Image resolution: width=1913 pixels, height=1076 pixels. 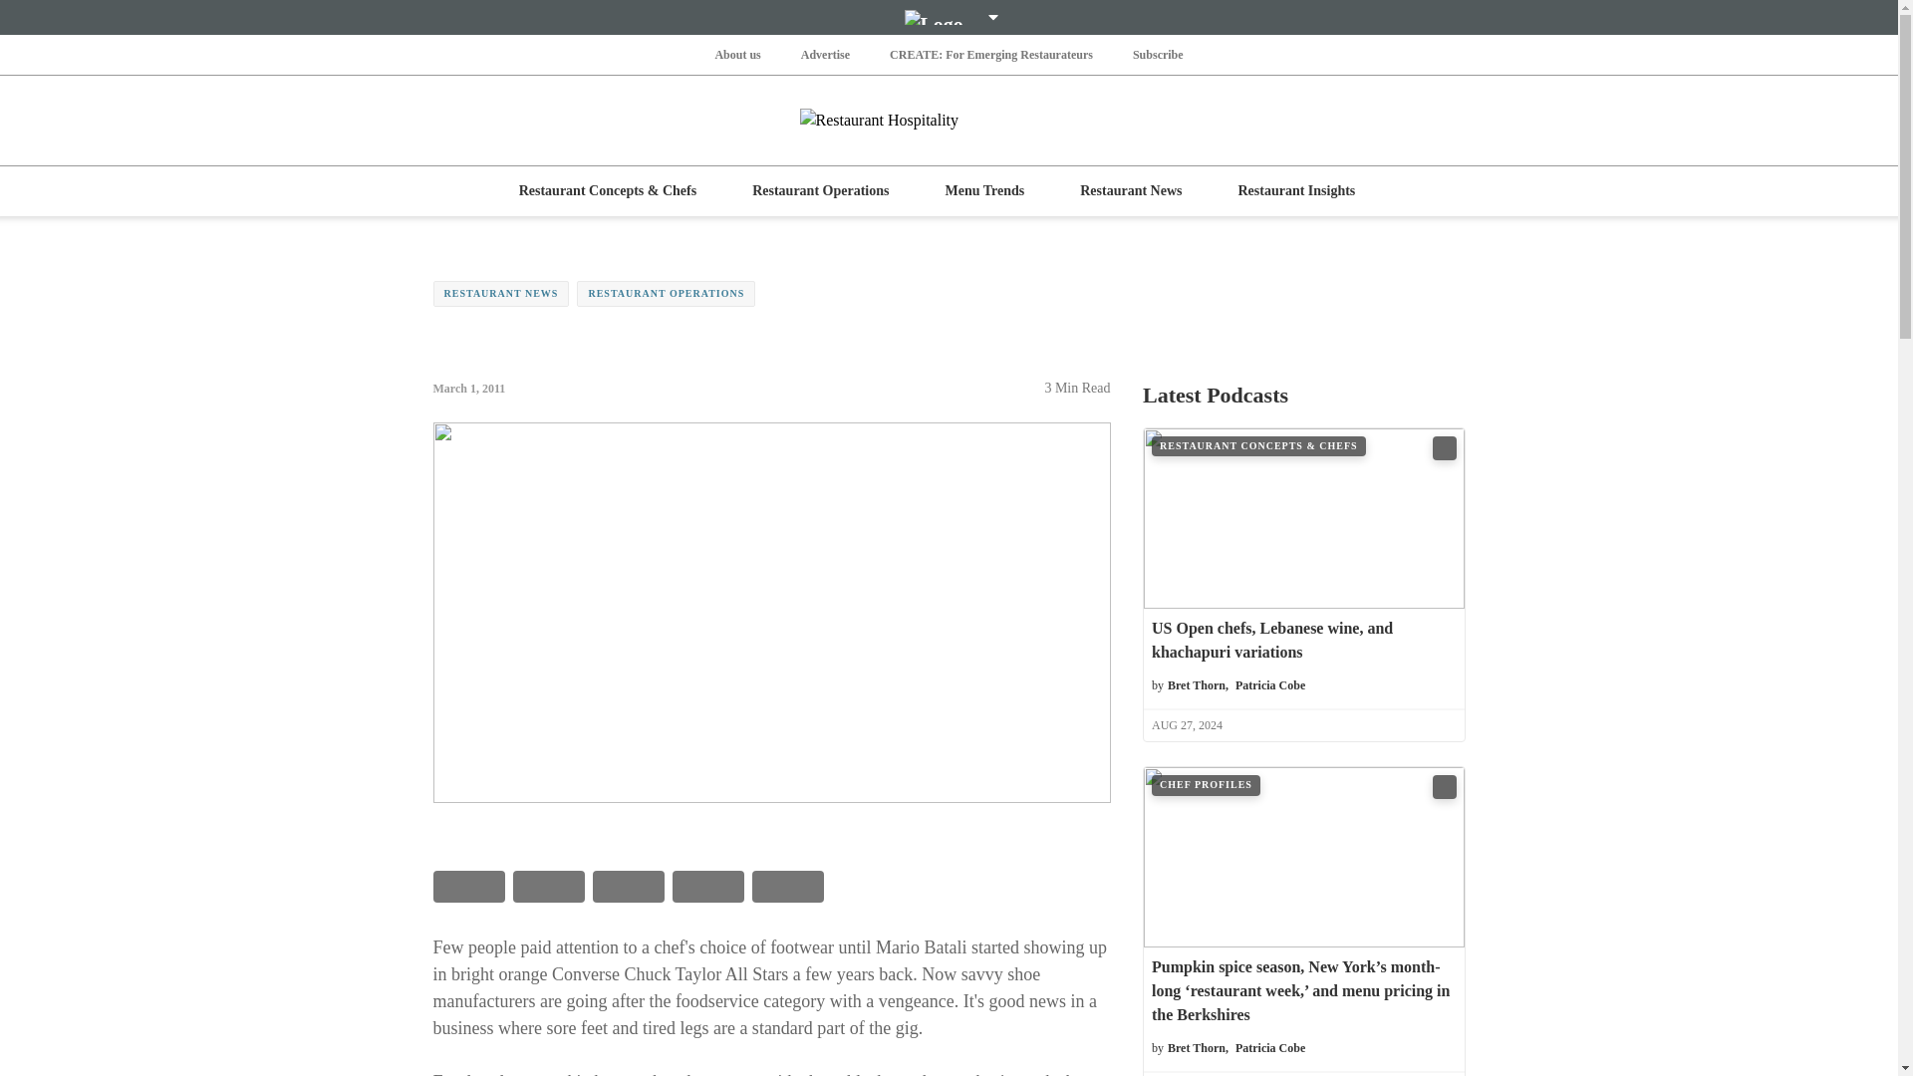 What do you see at coordinates (990, 54) in the screenshot?
I see `CREATE: For Emerging Restaurateurs` at bounding box center [990, 54].